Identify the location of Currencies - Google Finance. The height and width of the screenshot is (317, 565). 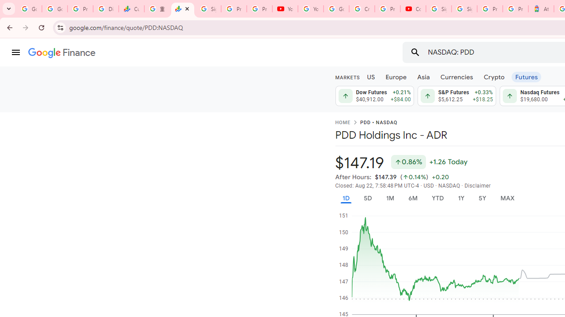
(131, 9).